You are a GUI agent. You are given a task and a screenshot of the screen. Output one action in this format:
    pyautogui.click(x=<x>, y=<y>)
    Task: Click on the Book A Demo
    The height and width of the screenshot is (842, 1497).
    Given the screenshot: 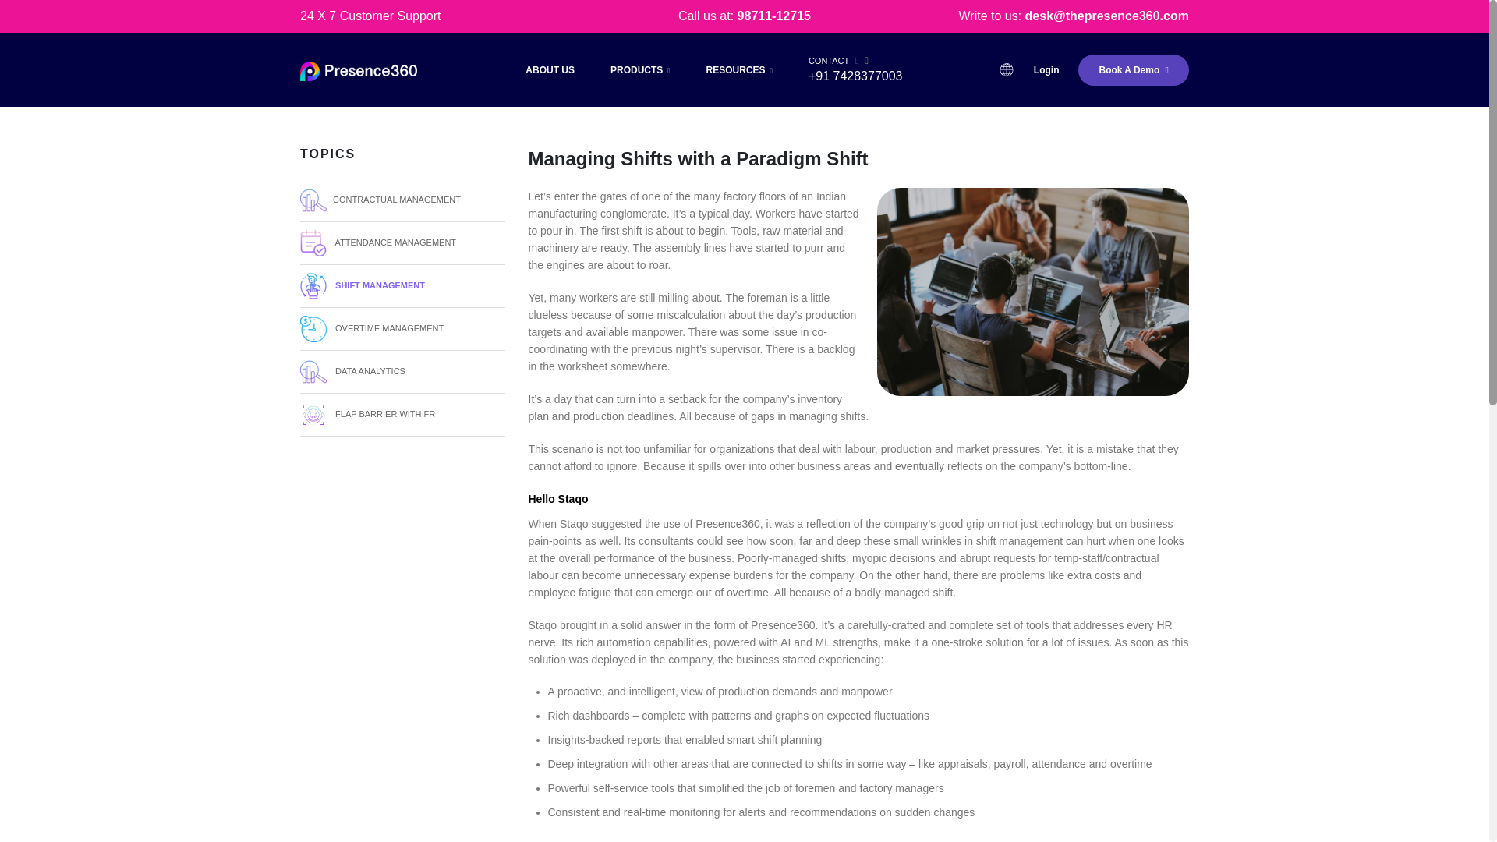 What is the action you would take?
    pyautogui.click(x=1133, y=70)
    